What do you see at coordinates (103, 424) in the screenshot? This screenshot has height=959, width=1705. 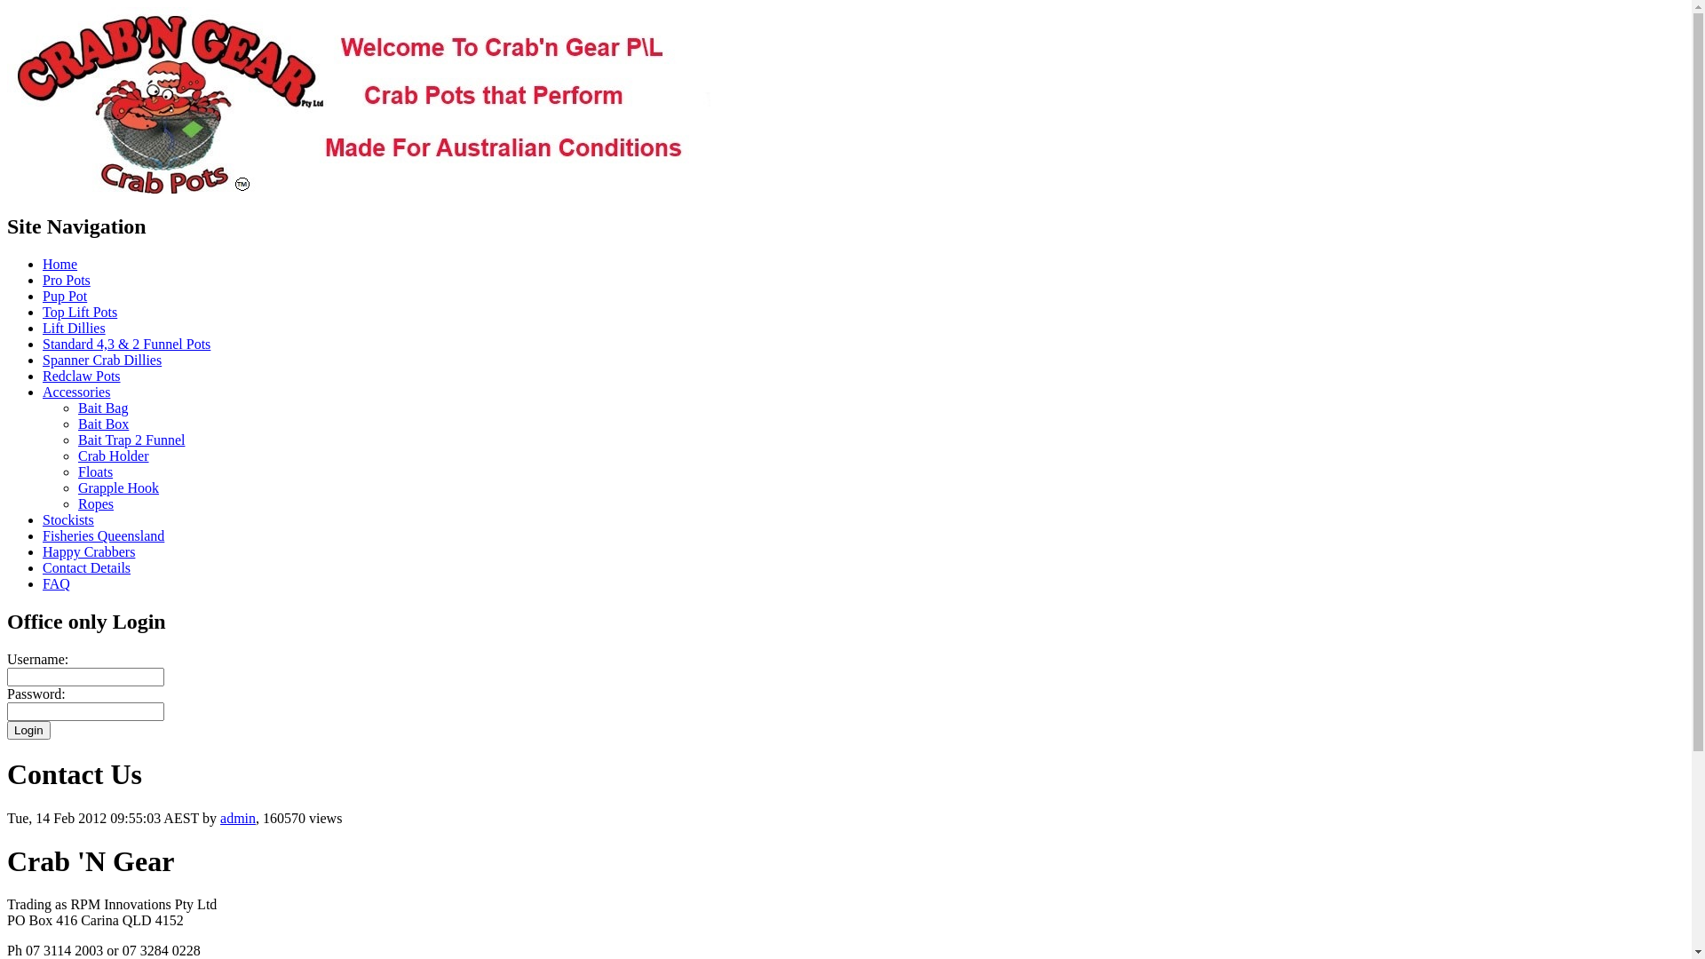 I see `Bait Box` at bounding box center [103, 424].